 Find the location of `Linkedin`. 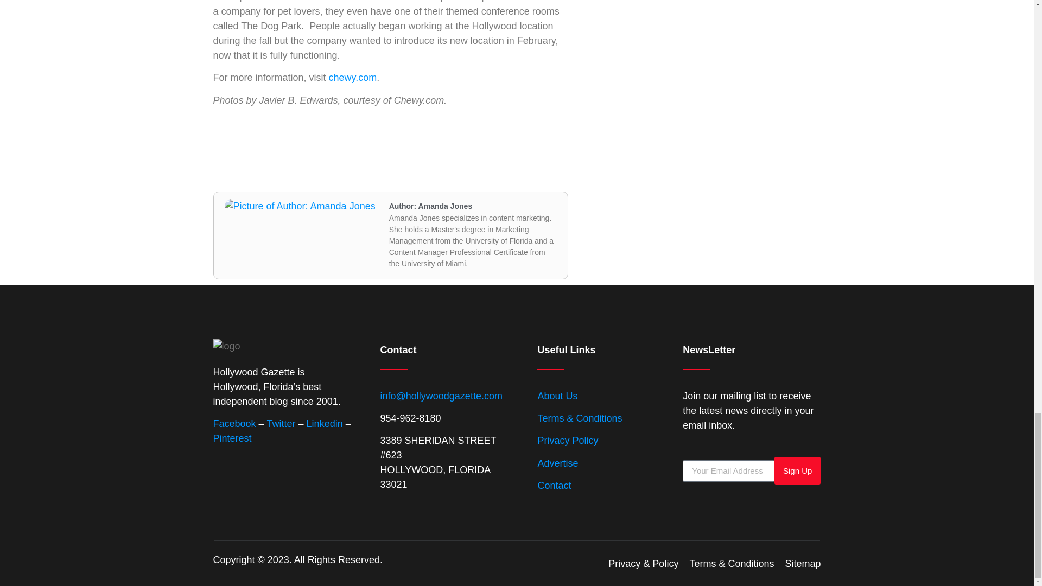

Linkedin is located at coordinates (325, 423).